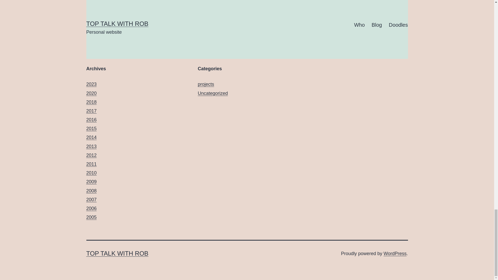 The width and height of the screenshot is (498, 280). What do you see at coordinates (91, 111) in the screenshot?
I see `2017` at bounding box center [91, 111].